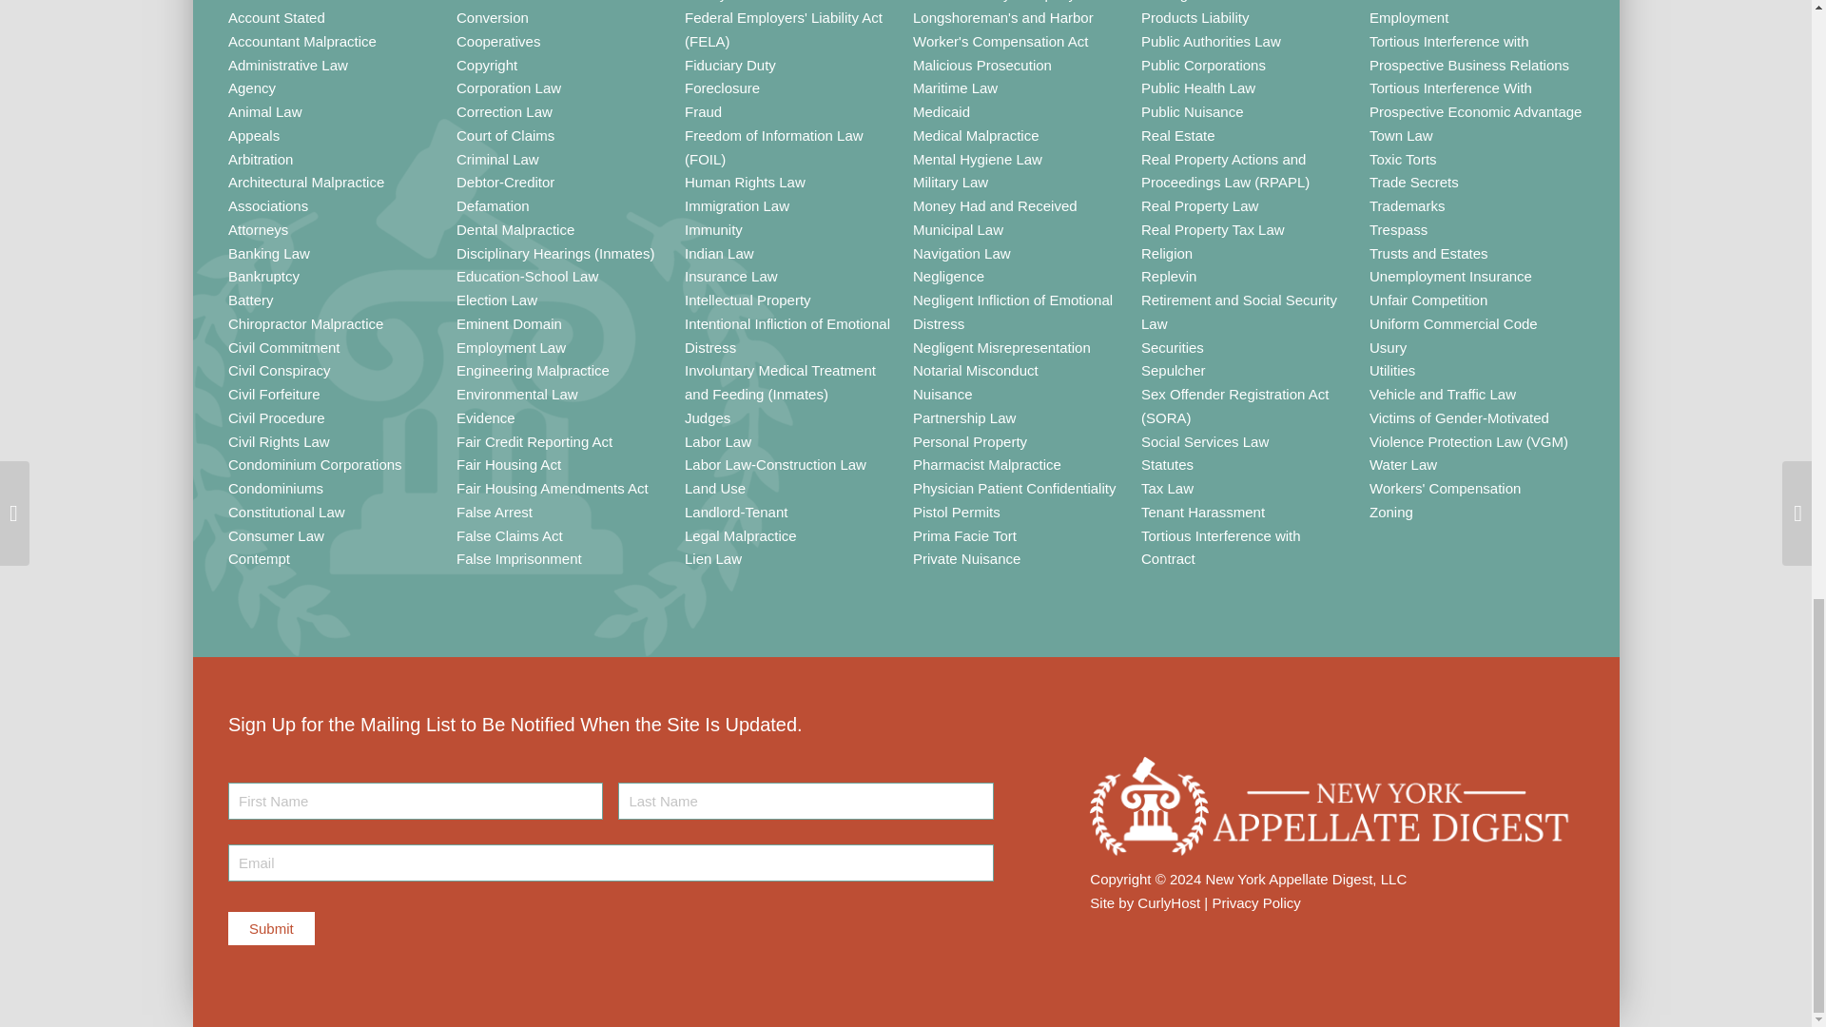  What do you see at coordinates (306, 323) in the screenshot?
I see `Chiropractor Malpractice` at bounding box center [306, 323].